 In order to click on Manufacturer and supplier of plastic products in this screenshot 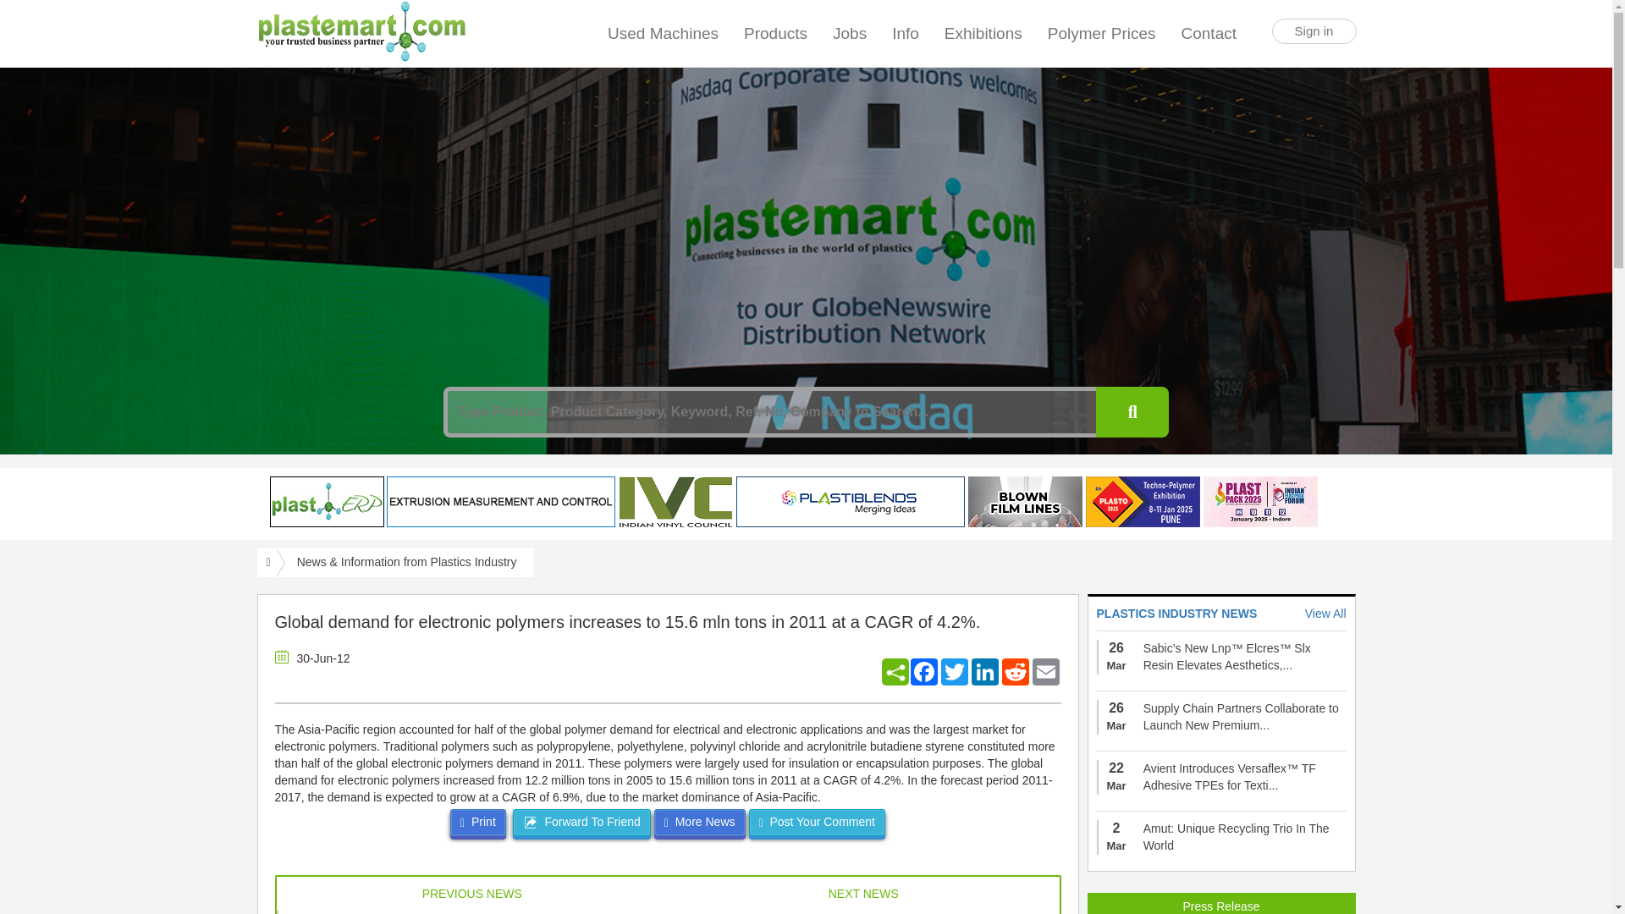, I will do `click(775, 34)`.